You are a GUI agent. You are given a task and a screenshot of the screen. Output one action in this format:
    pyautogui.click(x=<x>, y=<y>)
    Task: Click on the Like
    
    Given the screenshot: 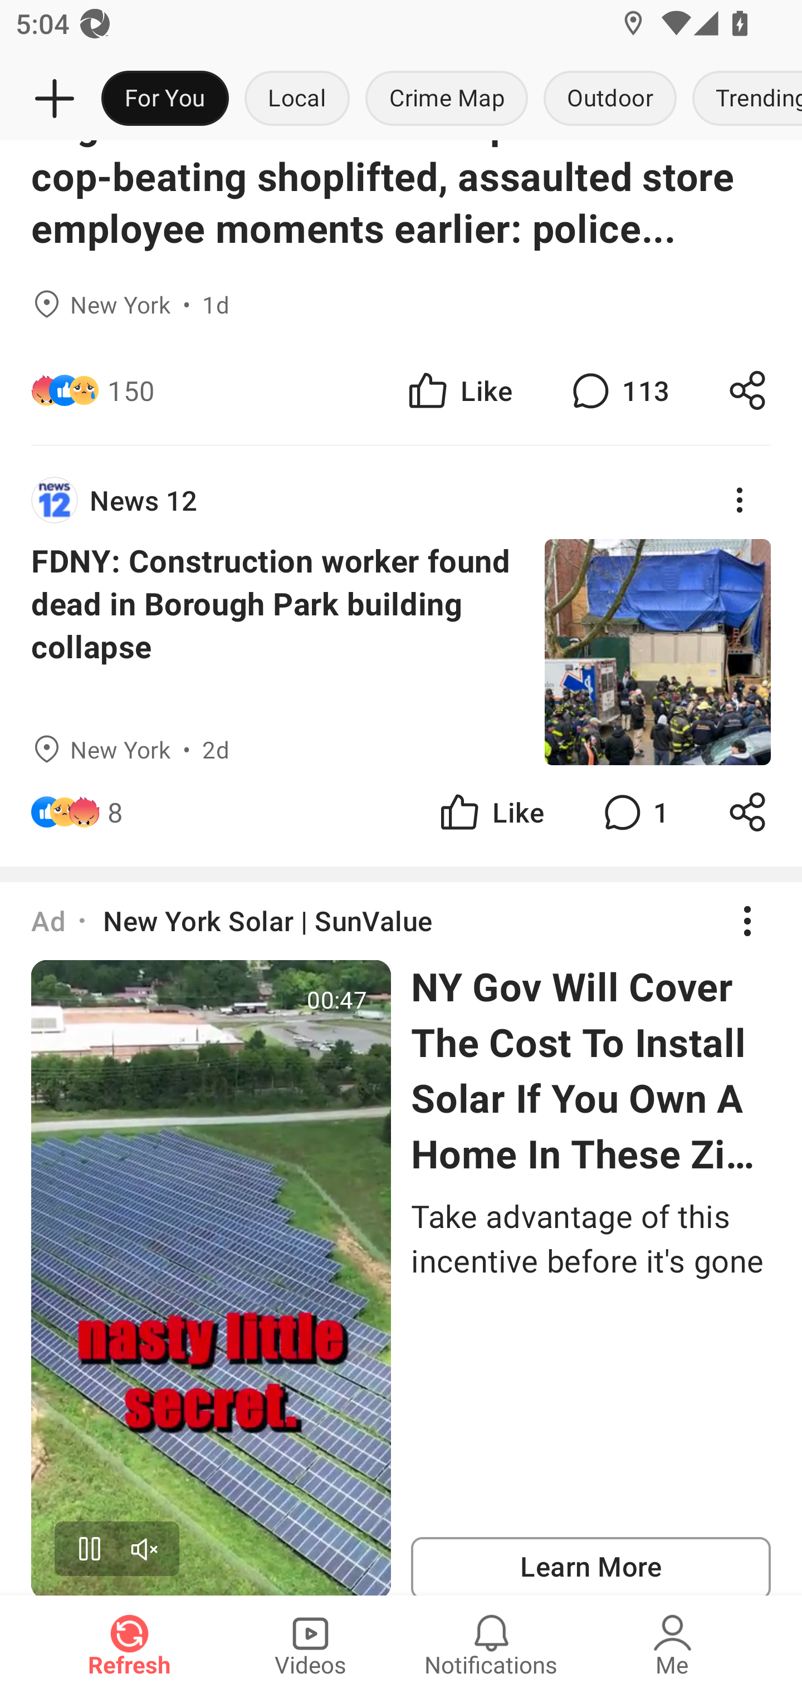 What is the action you would take?
    pyautogui.click(x=490, y=812)
    